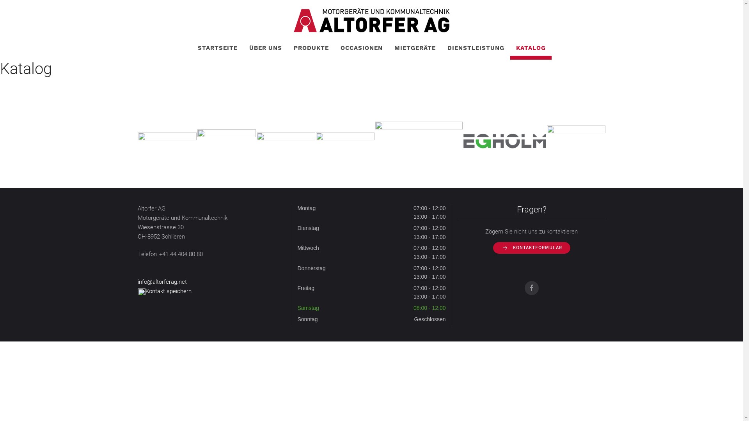  What do you see at coordinates (419, 141) in the screenshot?
I see `Iseki` at bounding box center [419, 141].